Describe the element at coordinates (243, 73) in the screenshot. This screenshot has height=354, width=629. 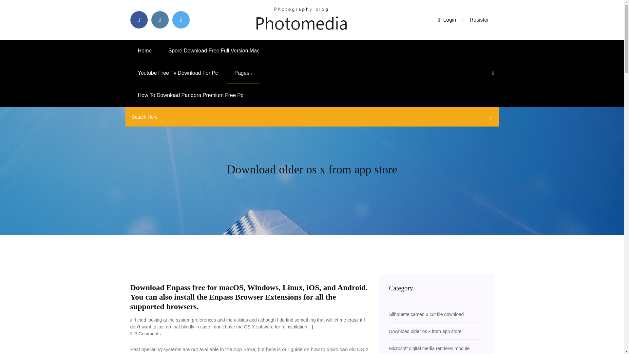
I see `Pages` at that location.